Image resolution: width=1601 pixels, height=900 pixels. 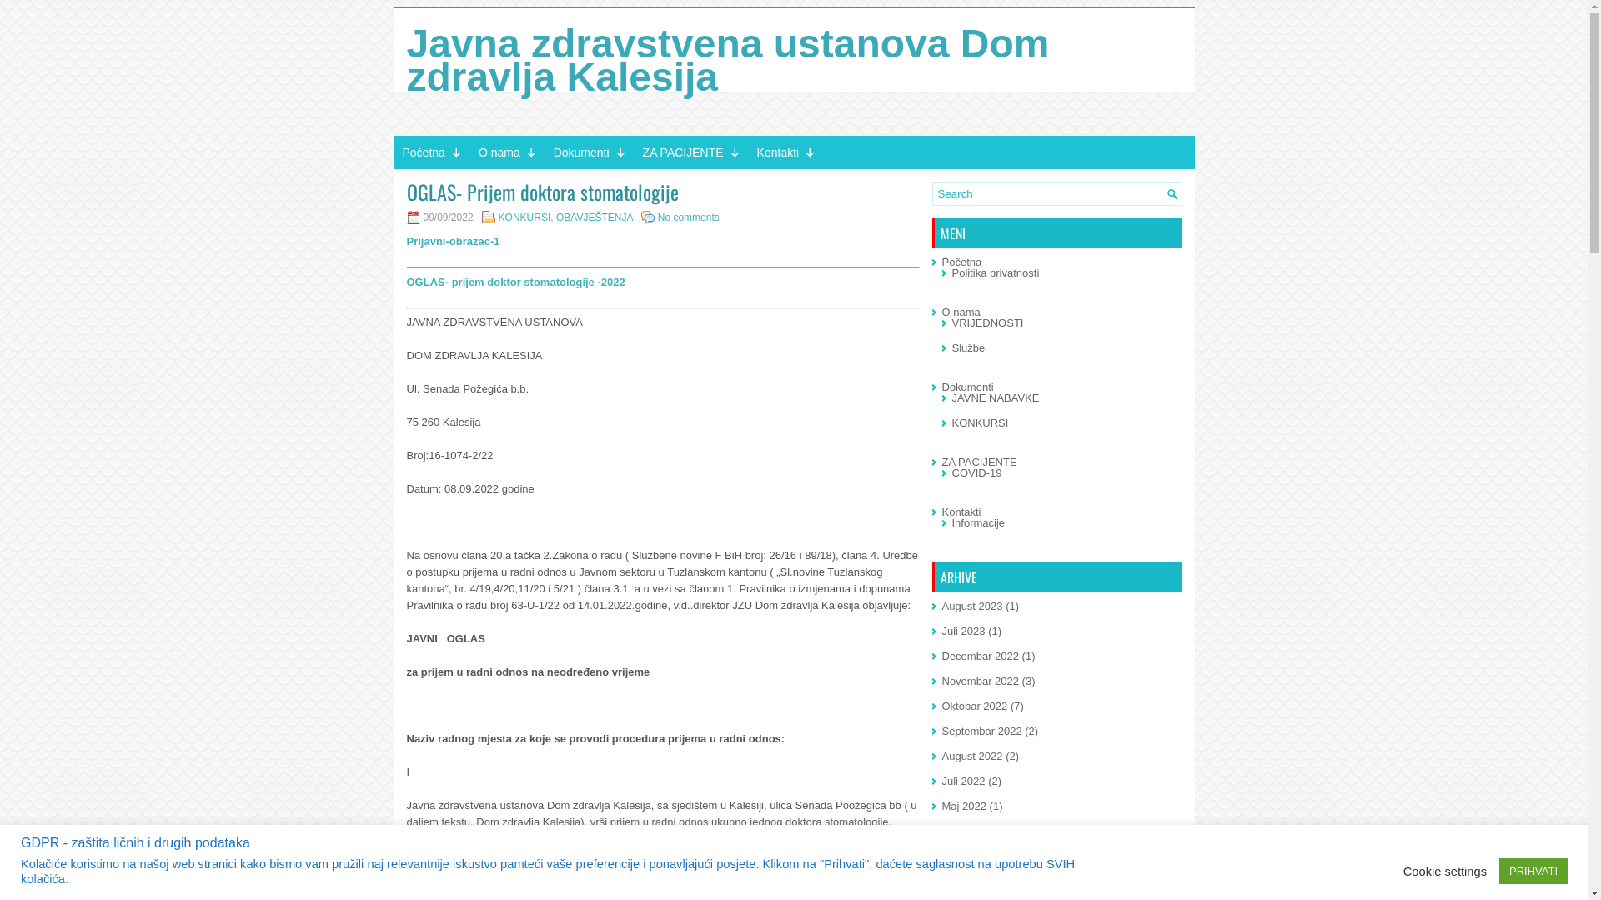 I want to click on KONKURSI, so click(x=981, y=423).